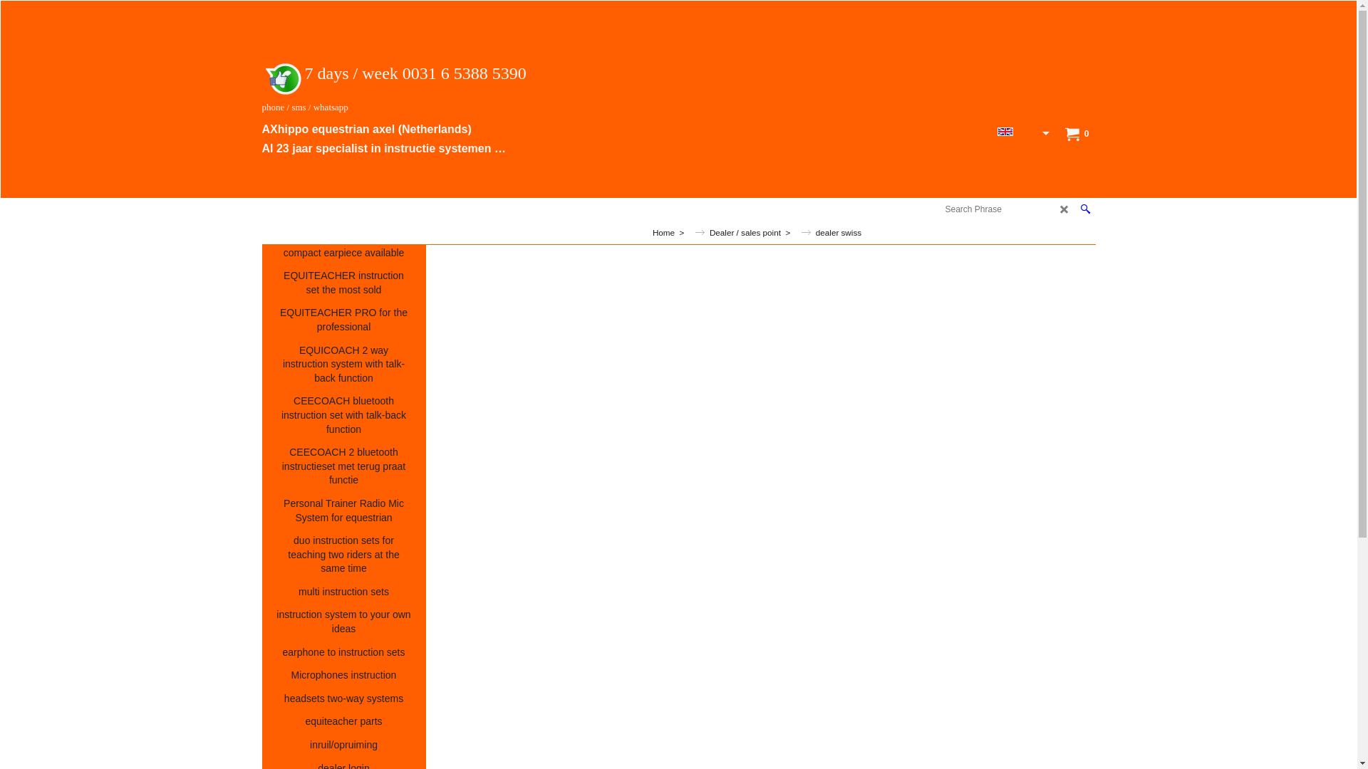 This screenshot has height=769, width=1368. Describe the element at coordinates (903, 204) in the screenshot. I see `Checkout` at that location.